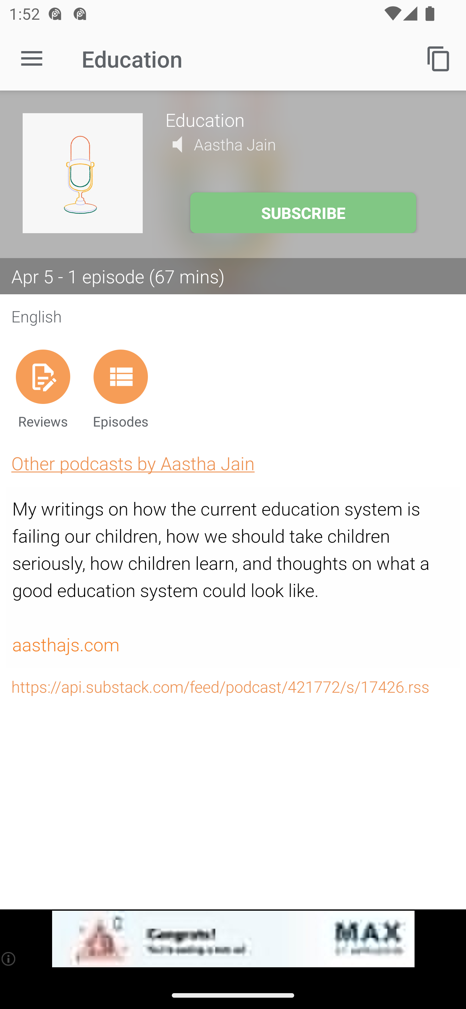 The width and height of the screenshot is (466, 1009). Describe the element at coordinates (65, 645) in the screenshot. I see `aasthajs.com` at that location.